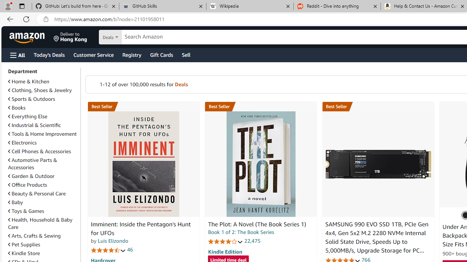 The width and height of the screenshot is (467, 262). Describe the element at coordinates (43, 211) in the screenshot. I see `Toys & Games` at that location.